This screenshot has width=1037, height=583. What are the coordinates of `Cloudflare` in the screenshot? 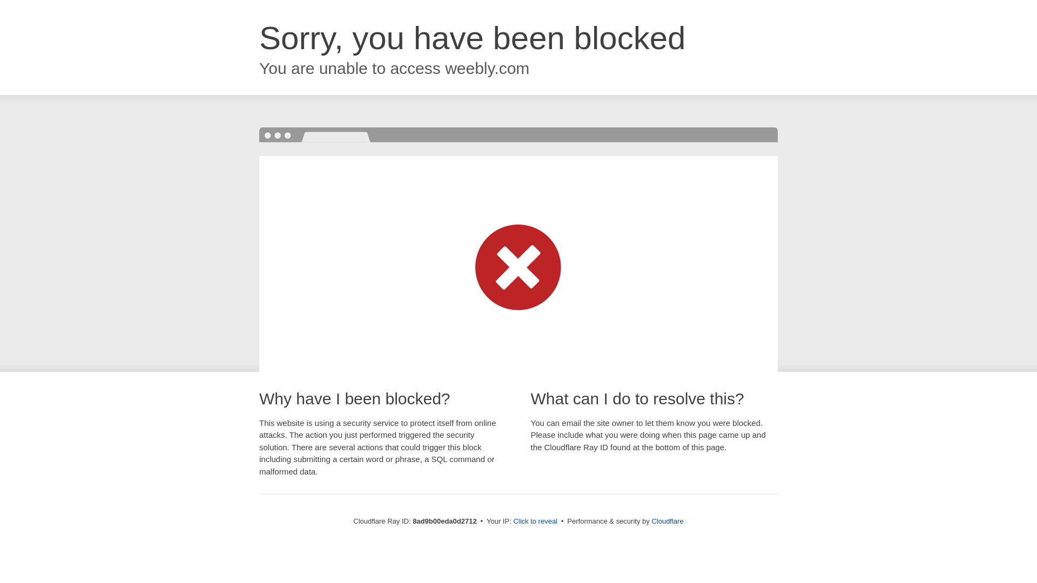 It's located at (667, 521).